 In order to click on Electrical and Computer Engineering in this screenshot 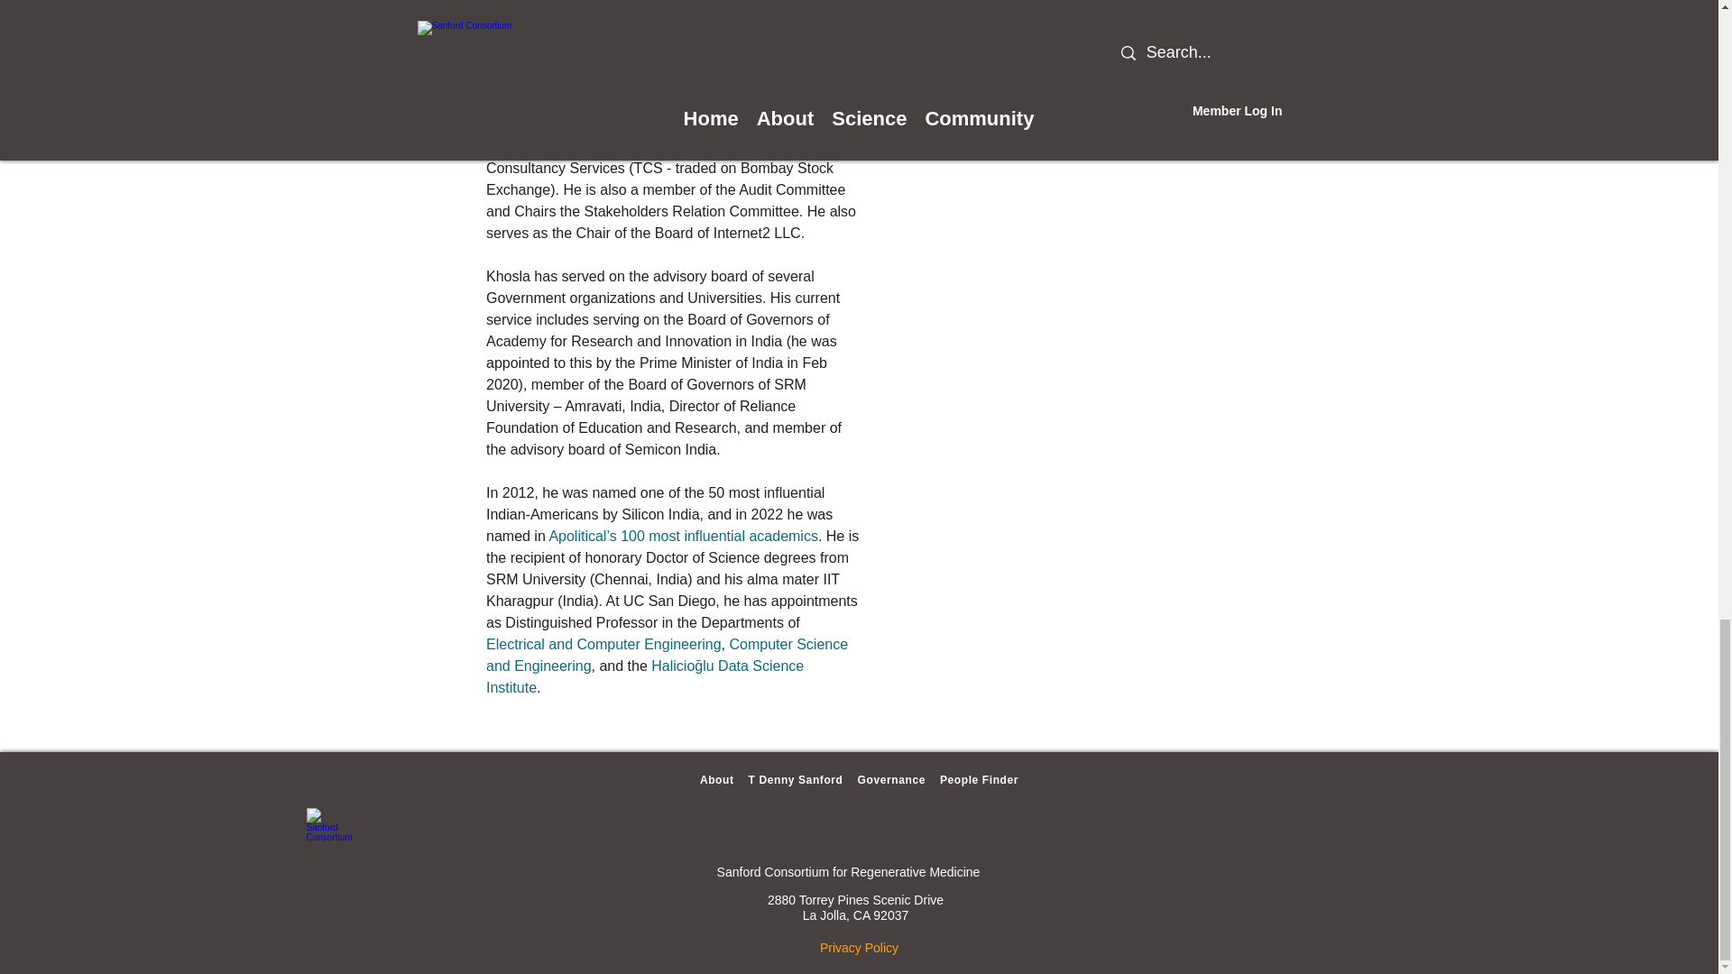, I will do `click(604, 644)`.